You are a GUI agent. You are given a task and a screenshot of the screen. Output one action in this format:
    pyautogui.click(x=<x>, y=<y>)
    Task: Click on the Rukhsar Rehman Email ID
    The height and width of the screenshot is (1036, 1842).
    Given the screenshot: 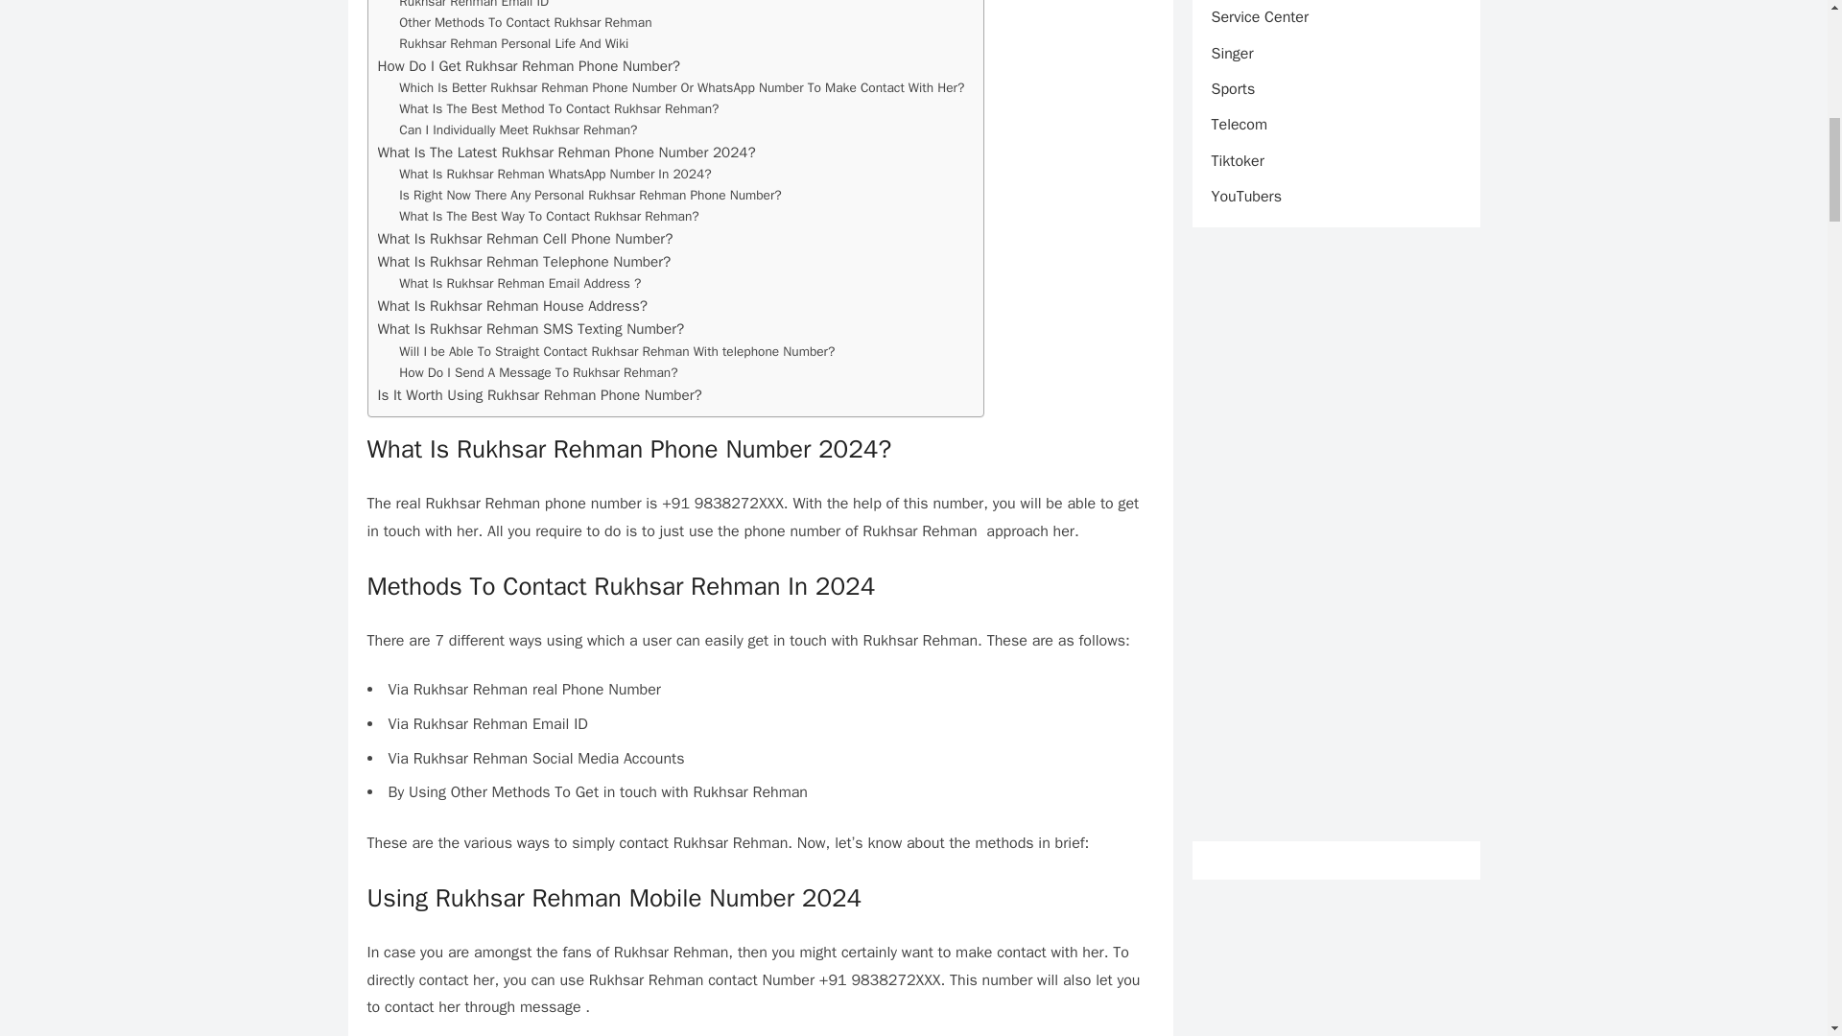 What is the action you would take?
    pyautogui.click(x=474, y=6)
    